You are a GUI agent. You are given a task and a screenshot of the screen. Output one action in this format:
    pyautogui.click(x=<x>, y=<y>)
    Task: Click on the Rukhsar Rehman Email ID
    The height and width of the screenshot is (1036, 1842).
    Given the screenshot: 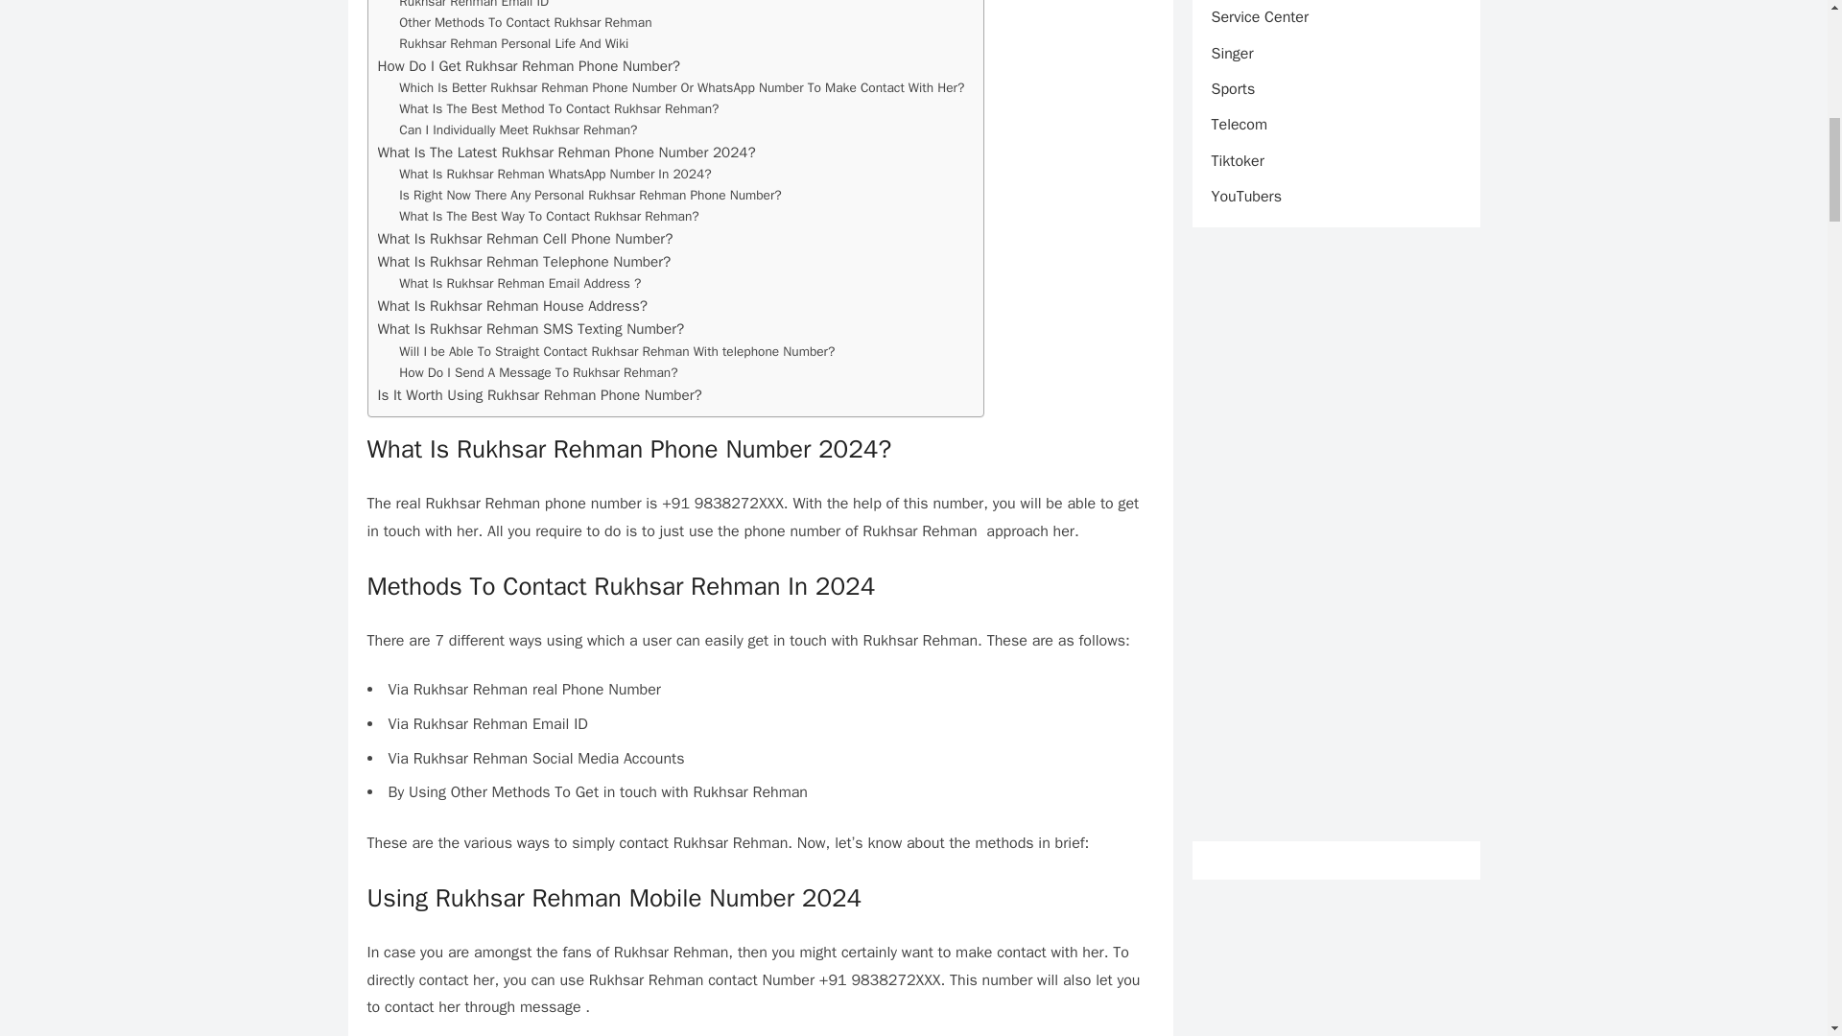 What is the action you would take?
    pyautogui.click(x=474, y=6)
    